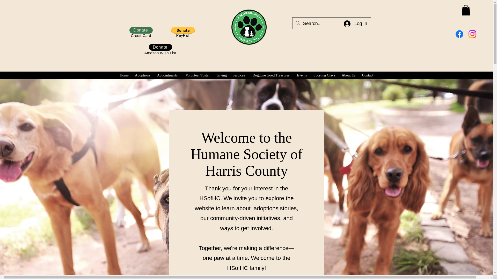  Describe the element at coordinates (141, 30) in the screenshot. I see `Donate` at that location.